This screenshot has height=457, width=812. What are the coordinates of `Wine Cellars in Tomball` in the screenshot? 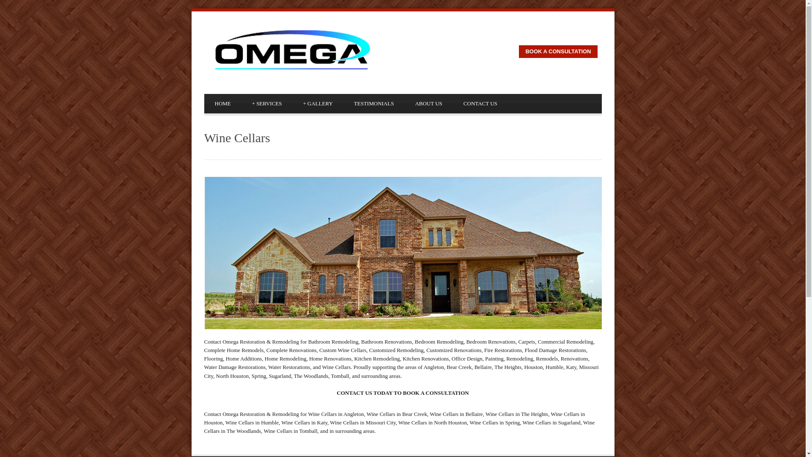 It's located at (290, 431).